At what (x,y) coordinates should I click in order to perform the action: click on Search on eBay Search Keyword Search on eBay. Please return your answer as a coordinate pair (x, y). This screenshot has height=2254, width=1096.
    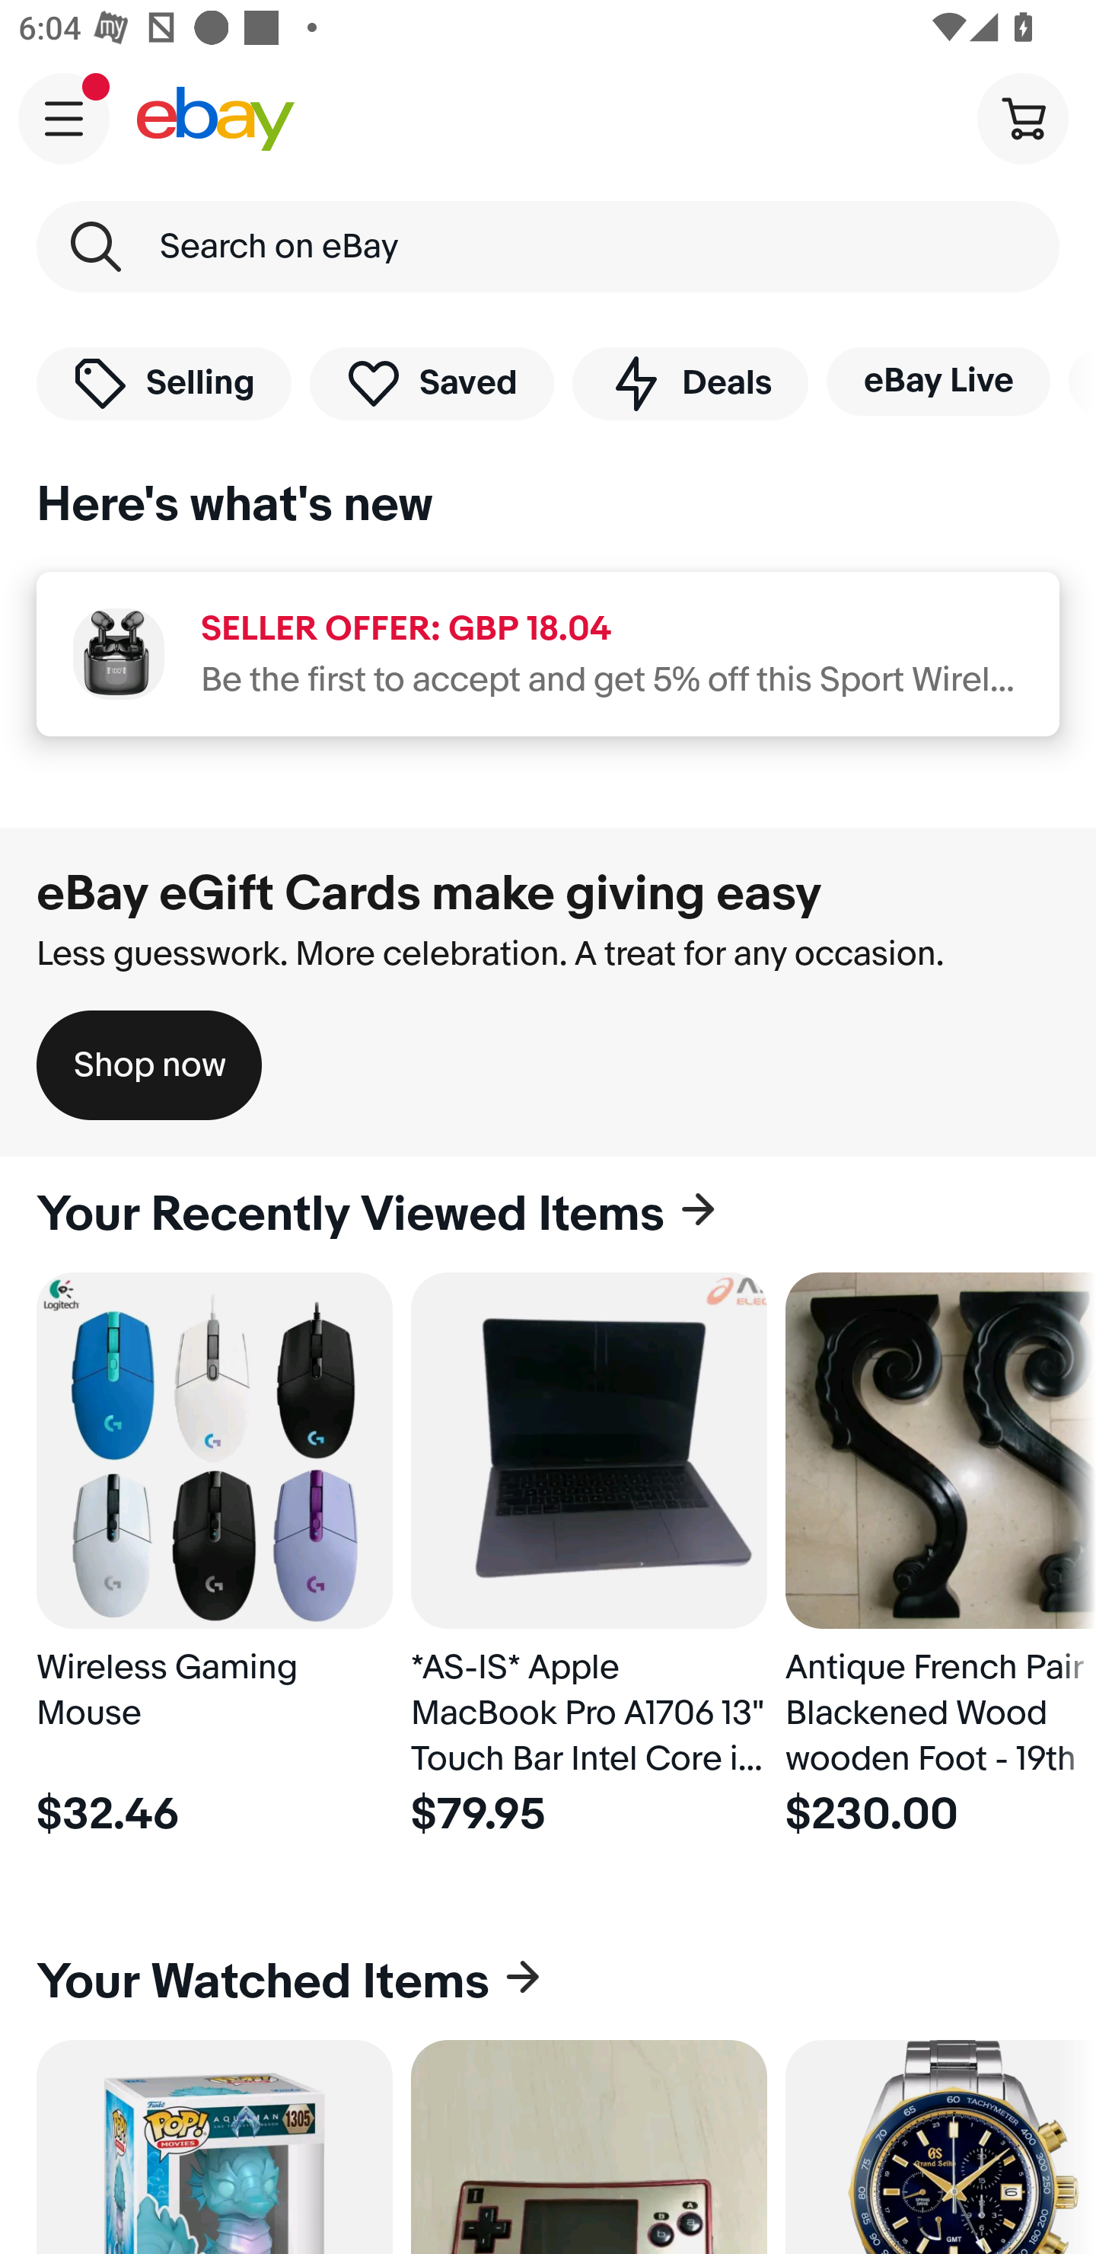
    Looking at the image, I should click on (548, 247).